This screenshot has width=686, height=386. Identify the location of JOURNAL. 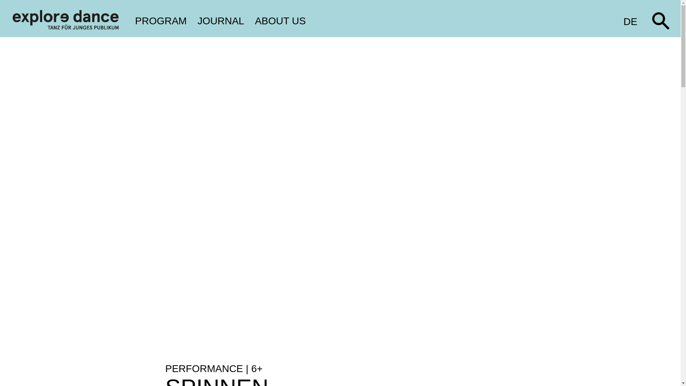
(224, 21).